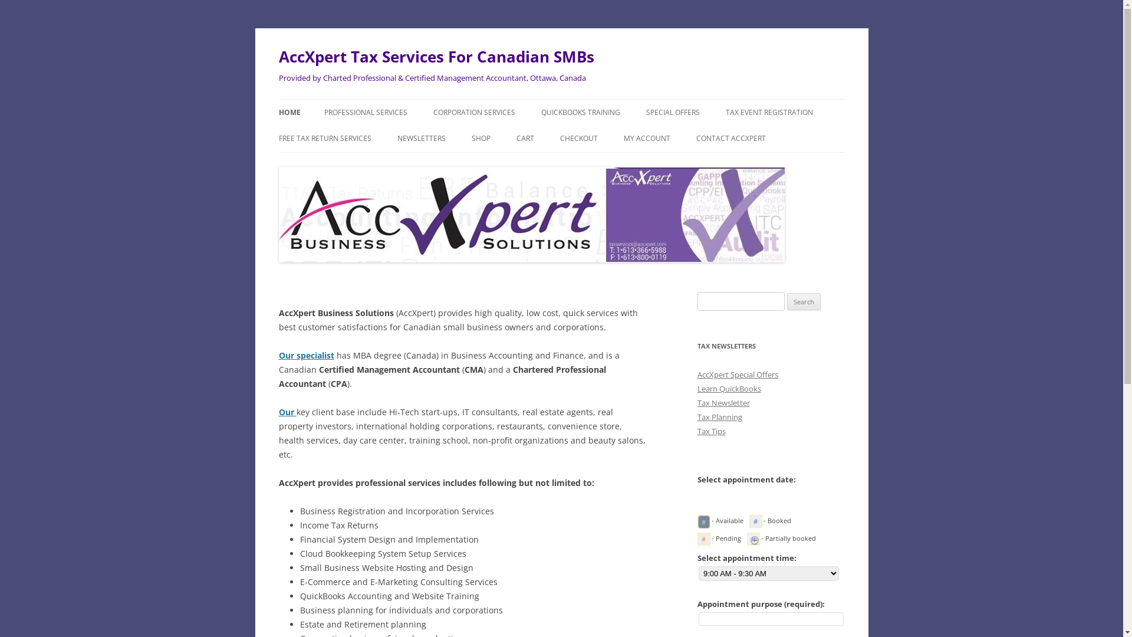 Image resolution: width=1132 pixels, height=637 pixels. I want to click on SPECIAL OFFERS, so click(673, 113).